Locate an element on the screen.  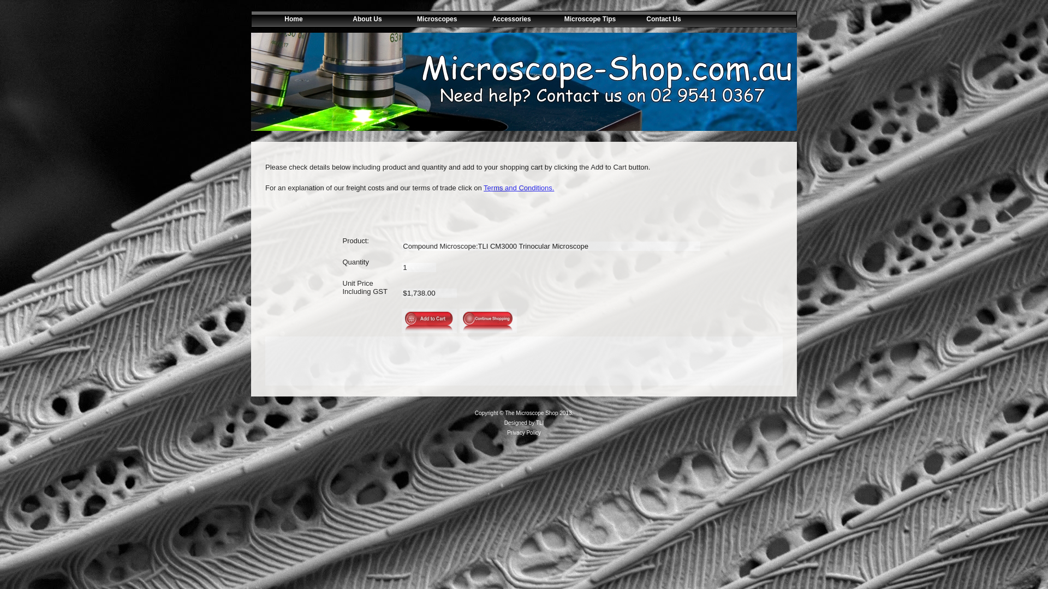
Microscopes is located at coordinates (437, 19).